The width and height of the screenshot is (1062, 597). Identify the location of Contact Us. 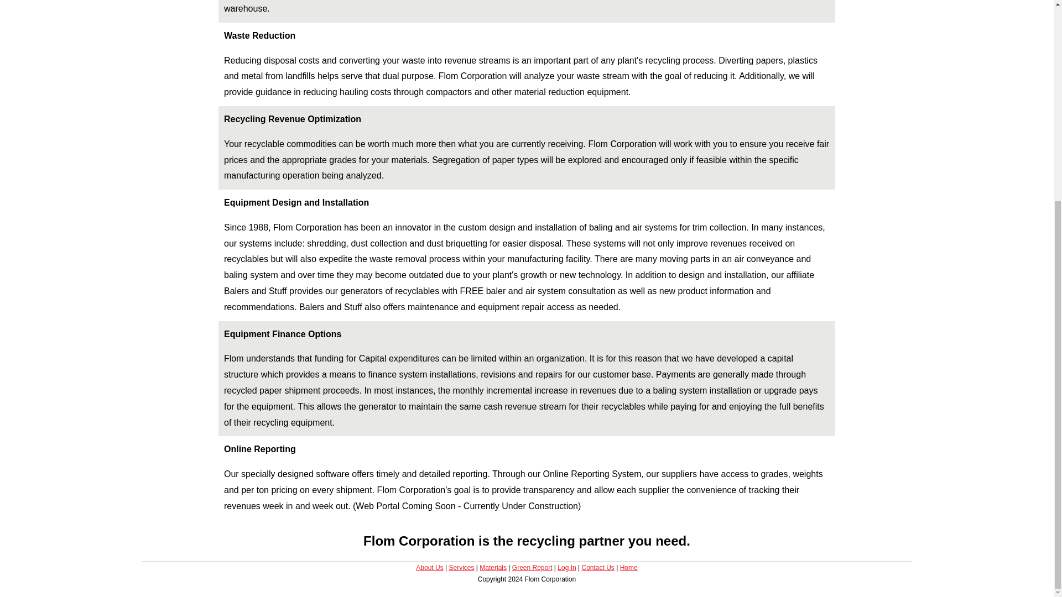
(597, 567).